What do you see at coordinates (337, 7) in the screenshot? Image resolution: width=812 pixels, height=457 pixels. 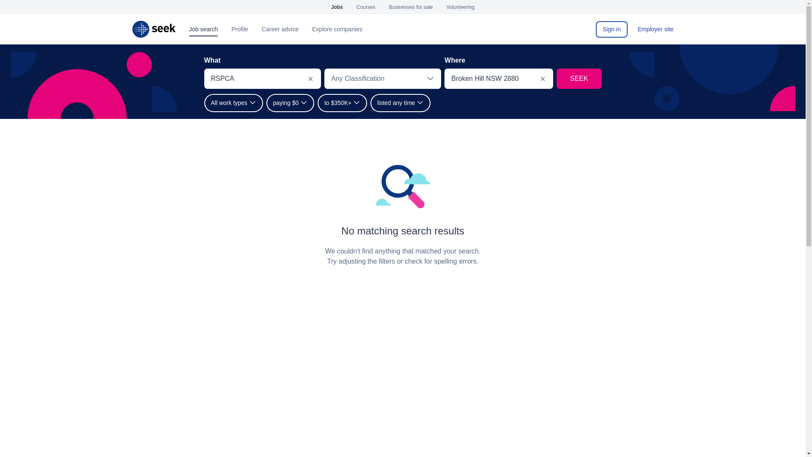 I see `Jobs` at bounding box center [337, 7].